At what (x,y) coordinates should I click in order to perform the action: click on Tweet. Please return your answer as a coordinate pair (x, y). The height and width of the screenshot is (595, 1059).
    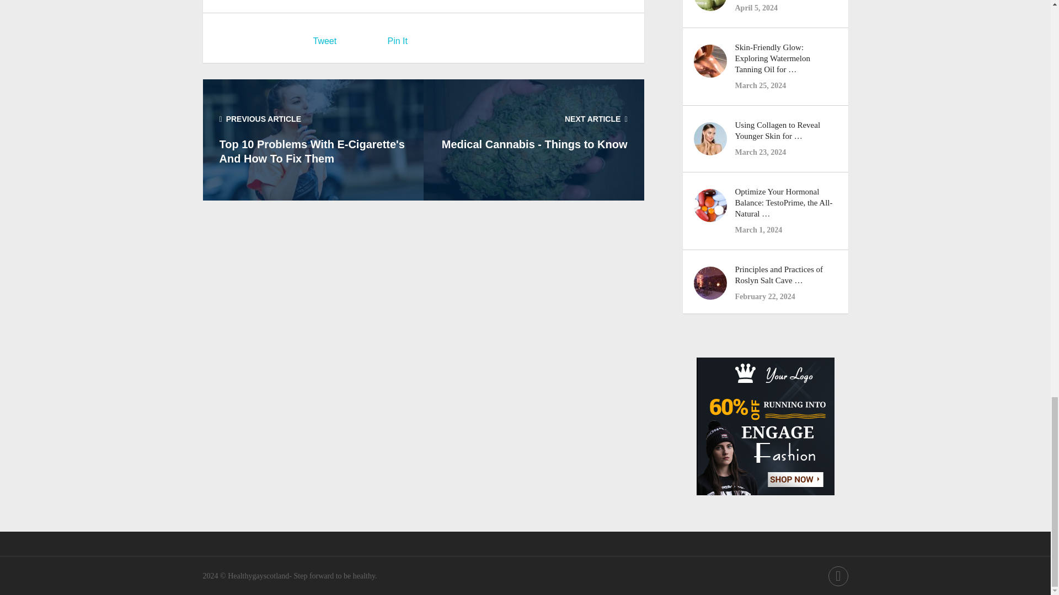
    Looking at the image, I should click on (325, 41).